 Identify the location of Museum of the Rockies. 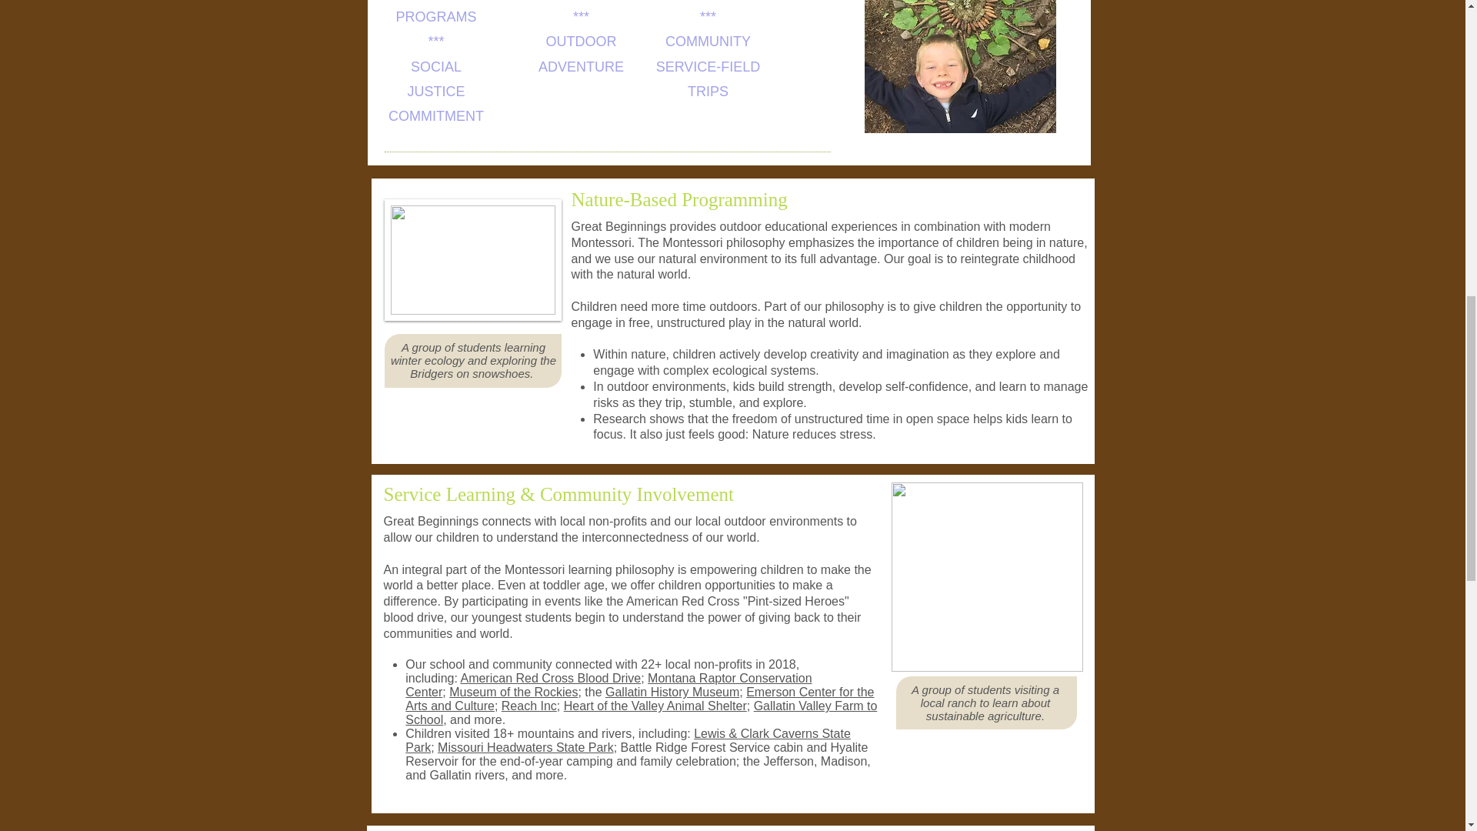
(512, 692).